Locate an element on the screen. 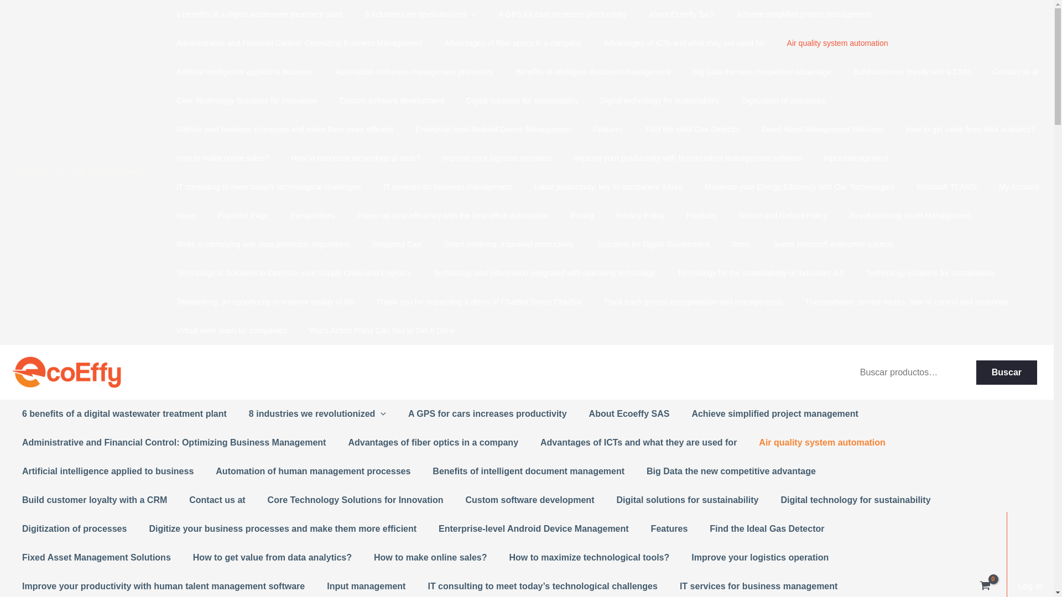 The width and height of the screenshot is (1062, 597). Find the Ideal Gas Detector is located at coordinates (681, 129).